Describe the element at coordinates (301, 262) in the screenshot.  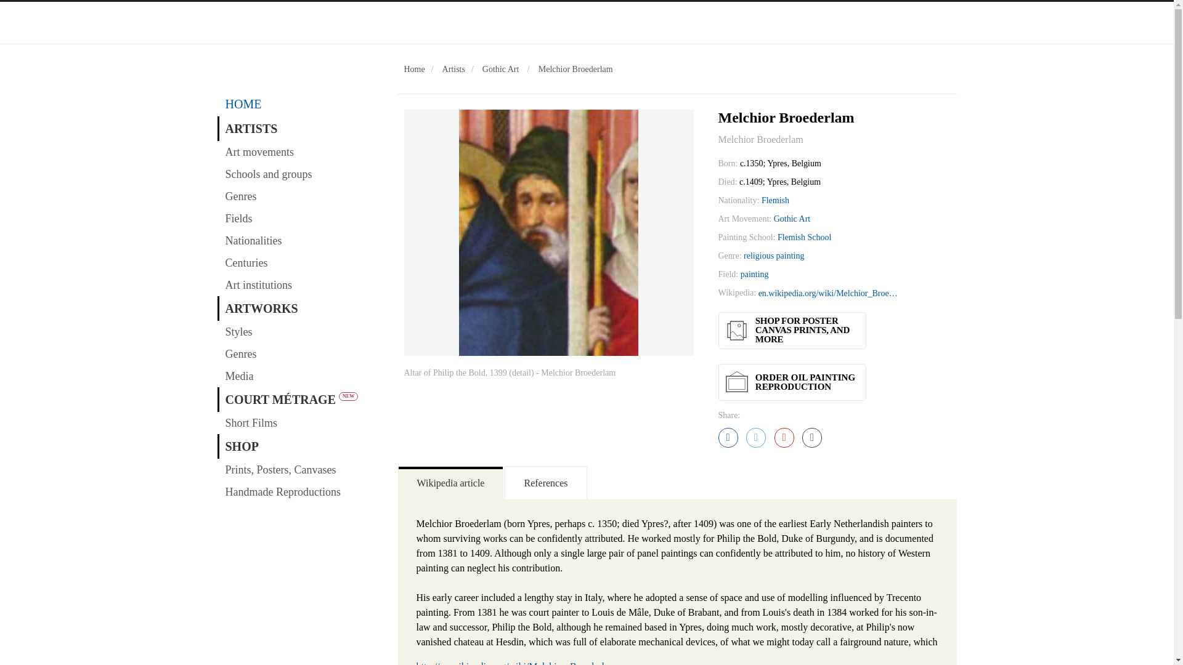
I see `Centuries` at that location.